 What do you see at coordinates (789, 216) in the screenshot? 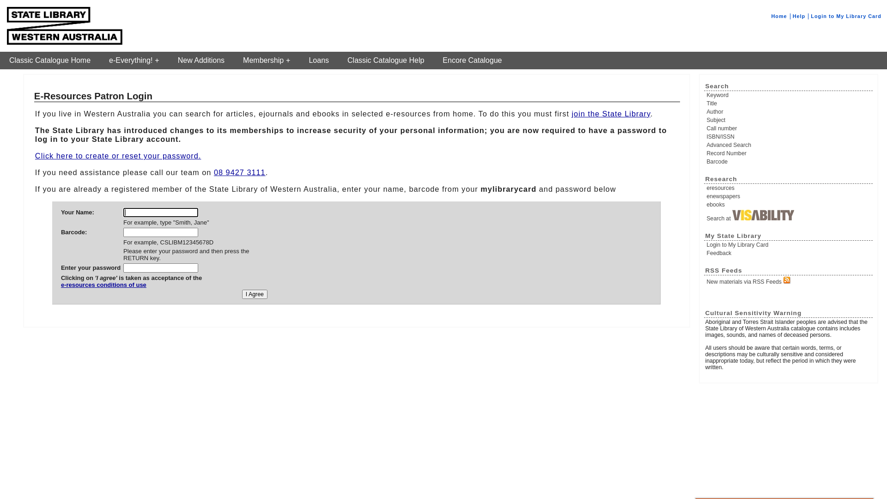
I see `Search at` at bounding box center [789, 216].